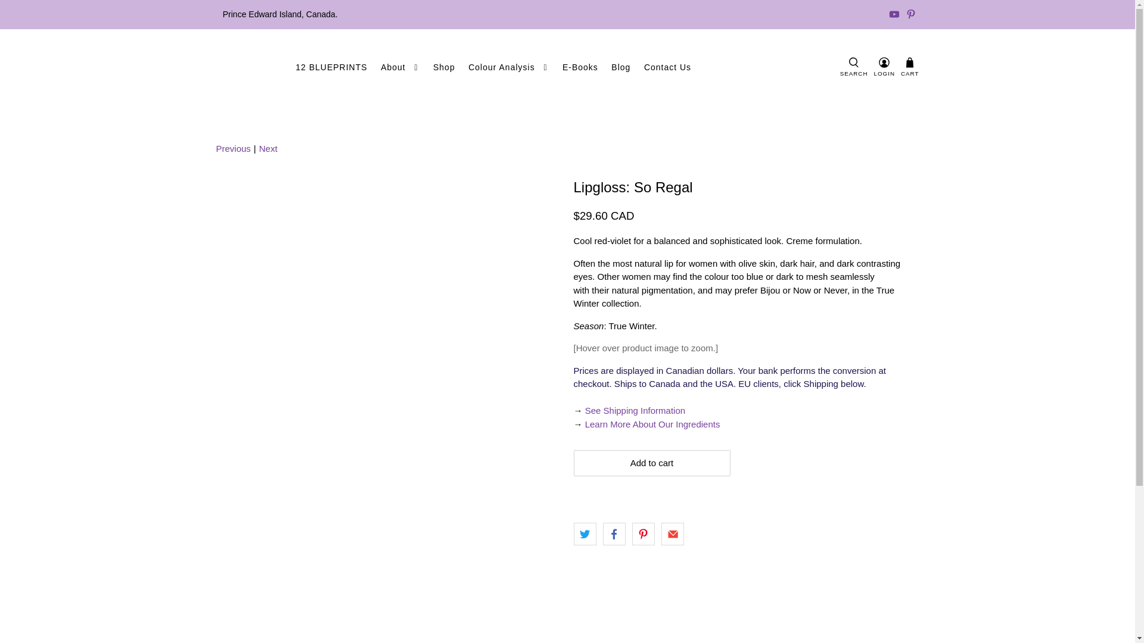  I want to click on 12 BLUEPRINTS, so click(331, 67).